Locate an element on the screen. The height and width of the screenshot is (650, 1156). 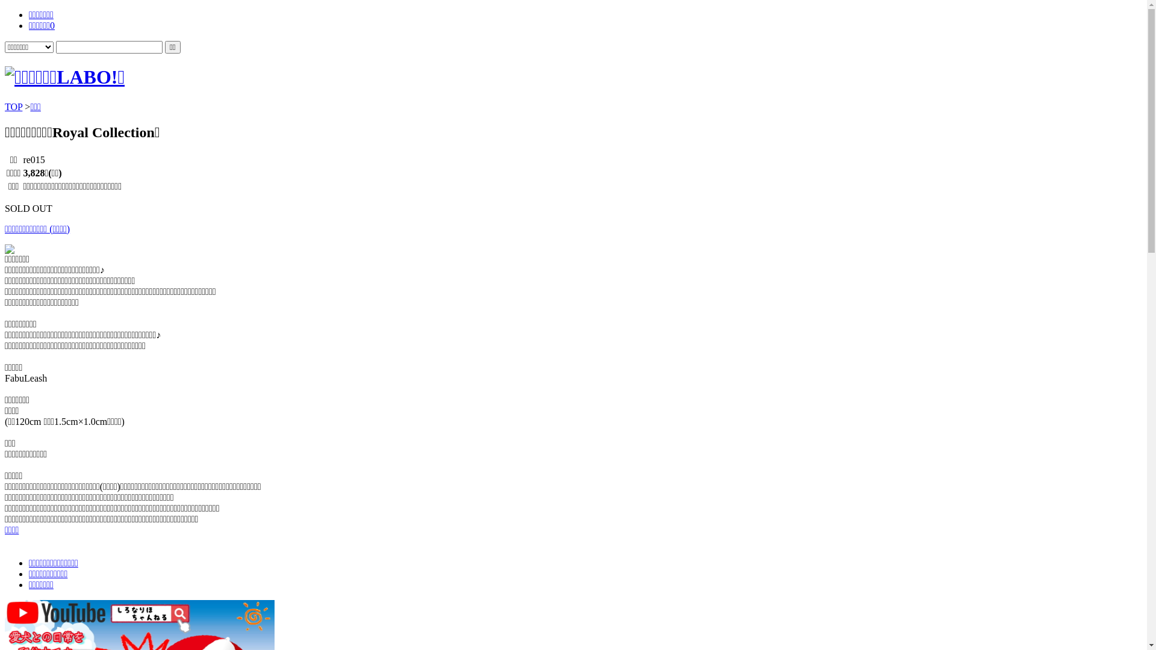
TOP is located at coordinates (13, 107).